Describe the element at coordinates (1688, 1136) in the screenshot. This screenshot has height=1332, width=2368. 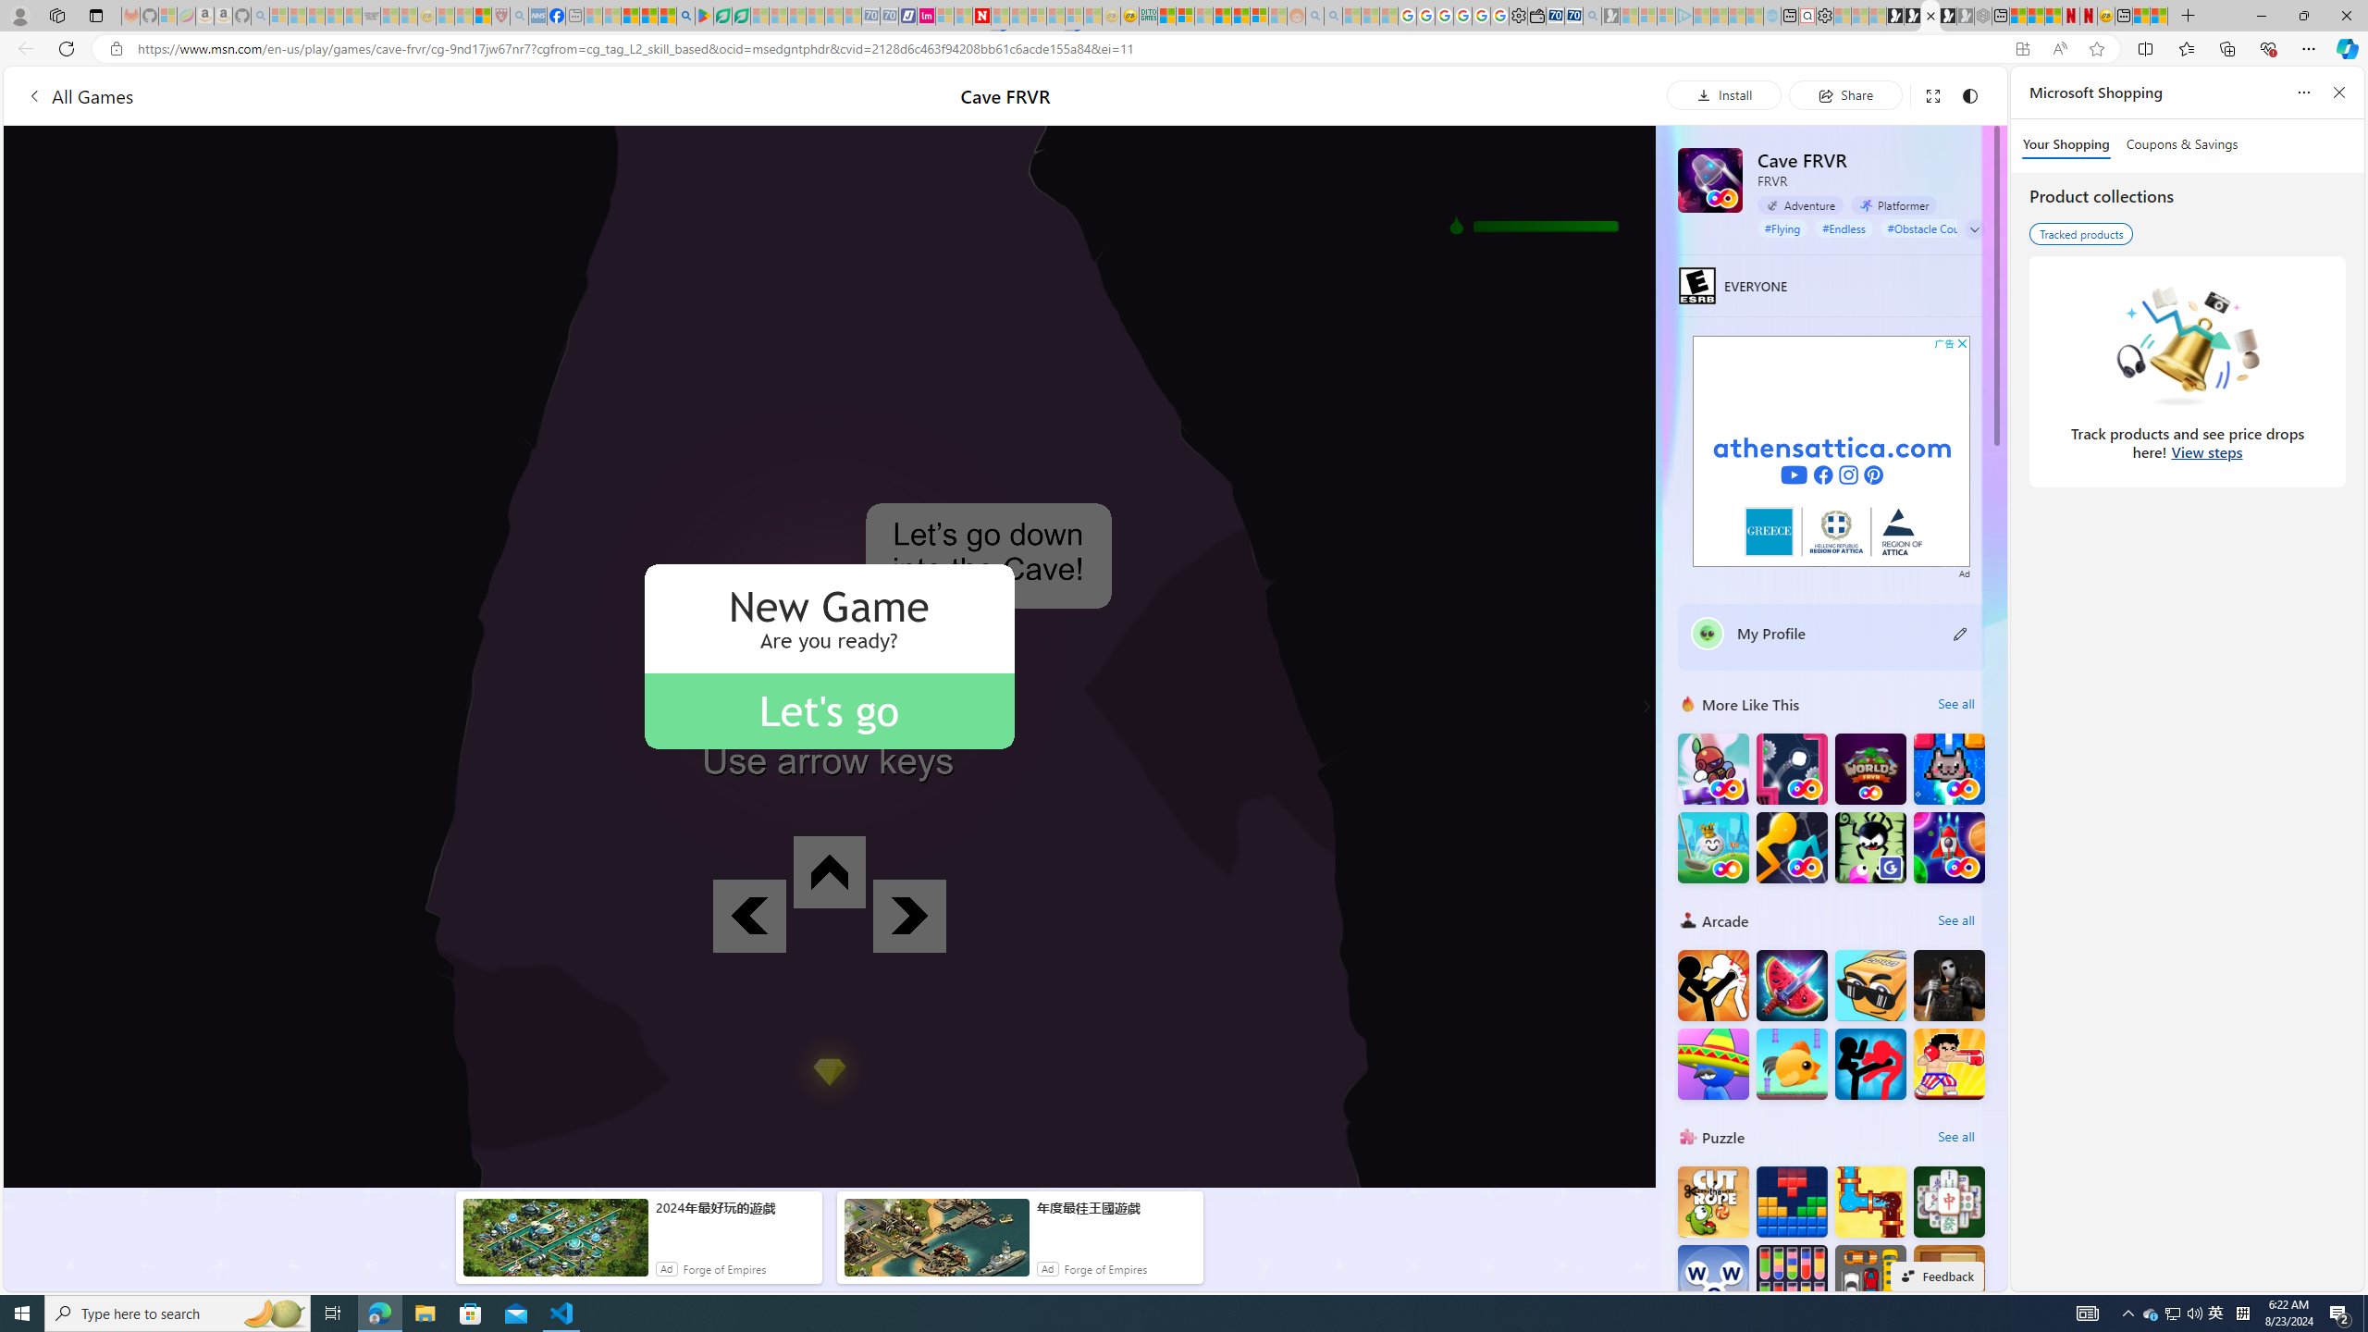
I see `Puzzle` at that location.